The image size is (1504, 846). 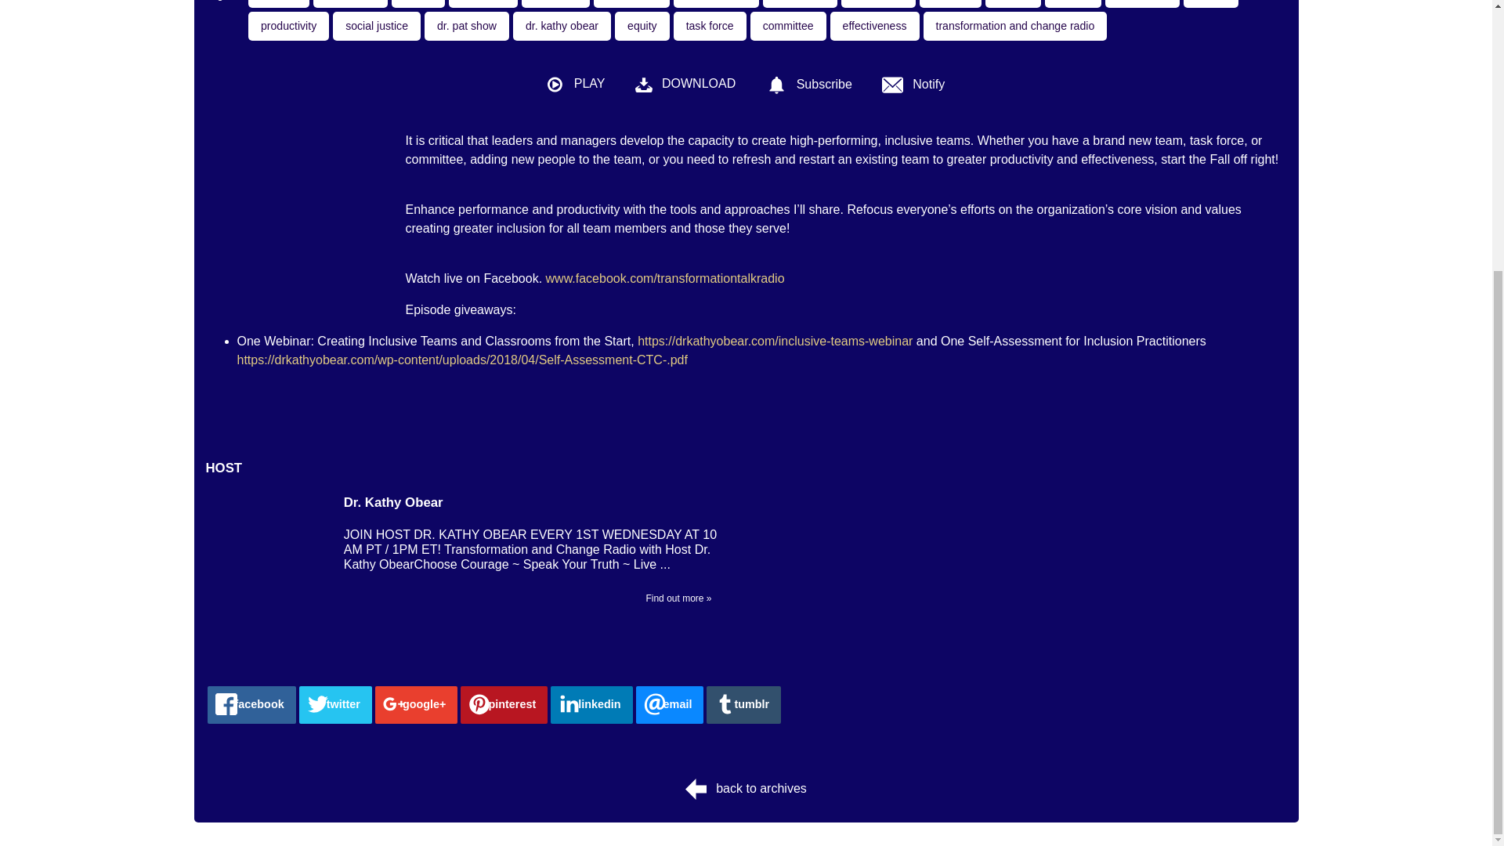 What do you see at coordinates (809, 85) in the screenshot?
I see ` Subscribe` at bounding box center [809, 85].